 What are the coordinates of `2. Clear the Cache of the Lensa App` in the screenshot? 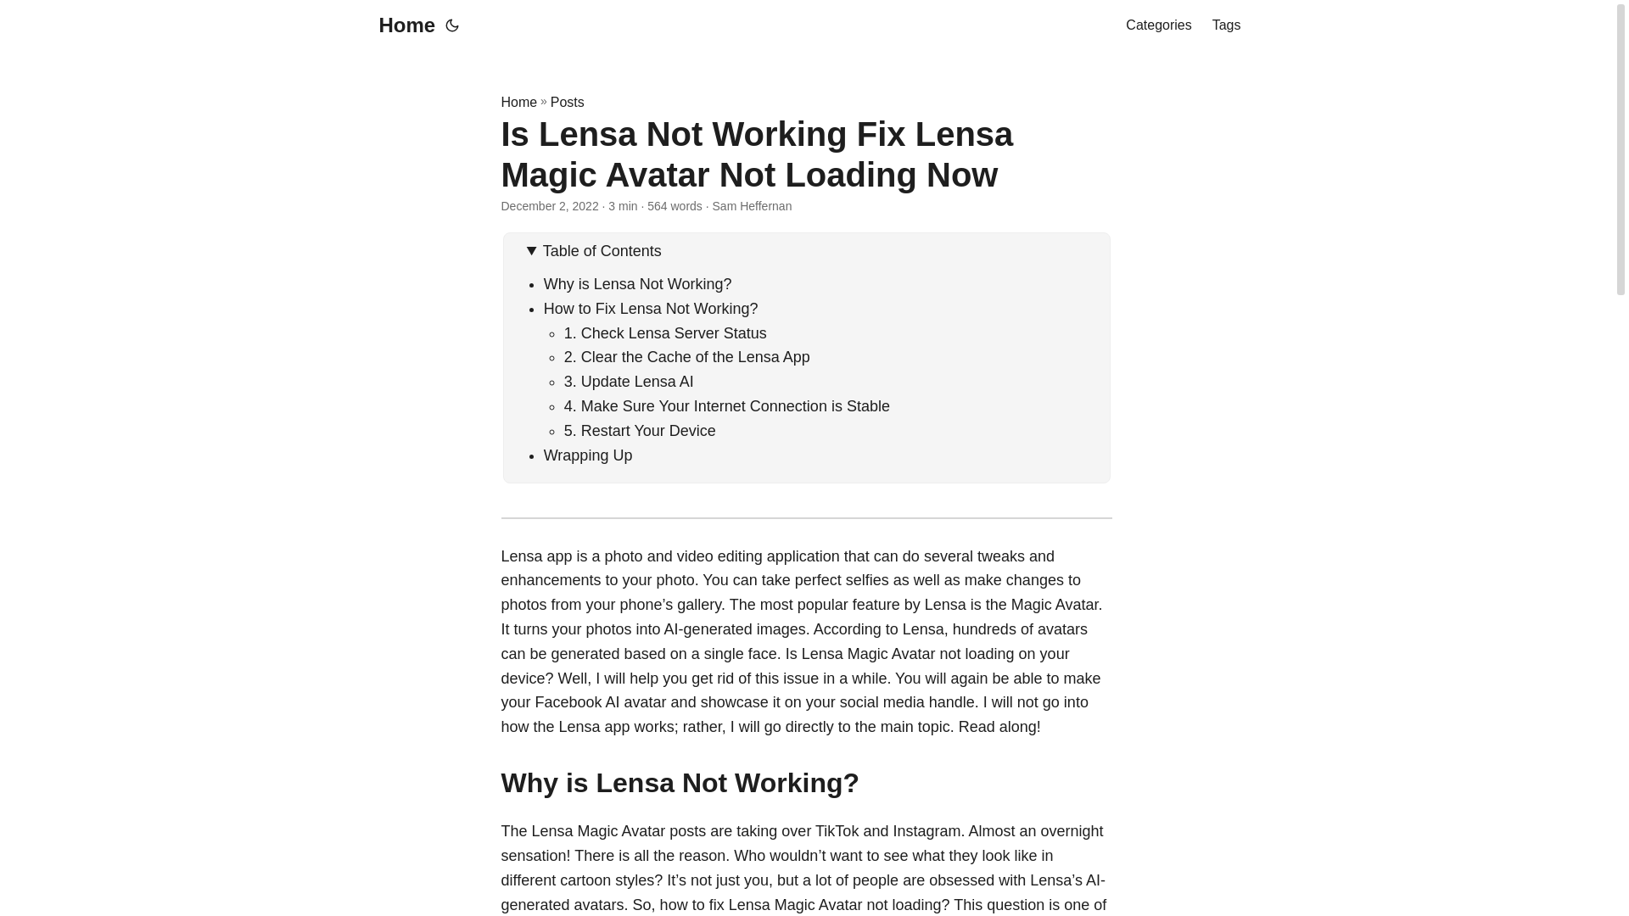 It's located at (686, 356).